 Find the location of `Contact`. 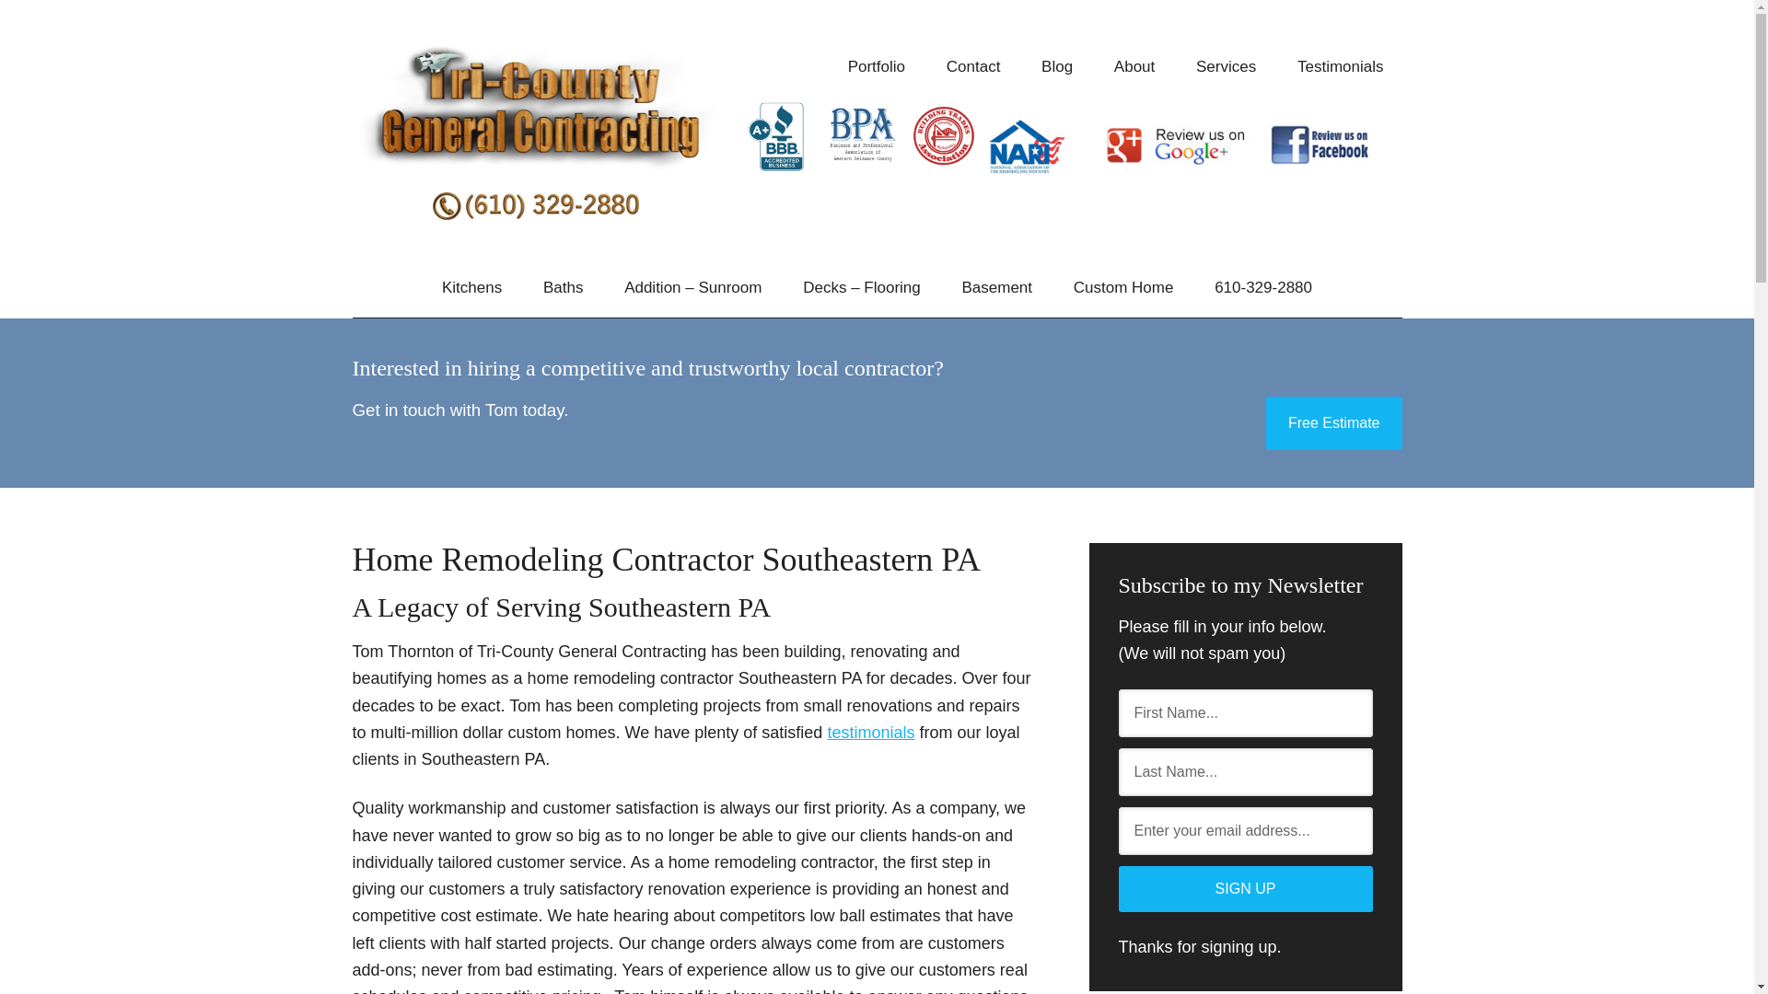

Contact is located at coordinates (974, 66).